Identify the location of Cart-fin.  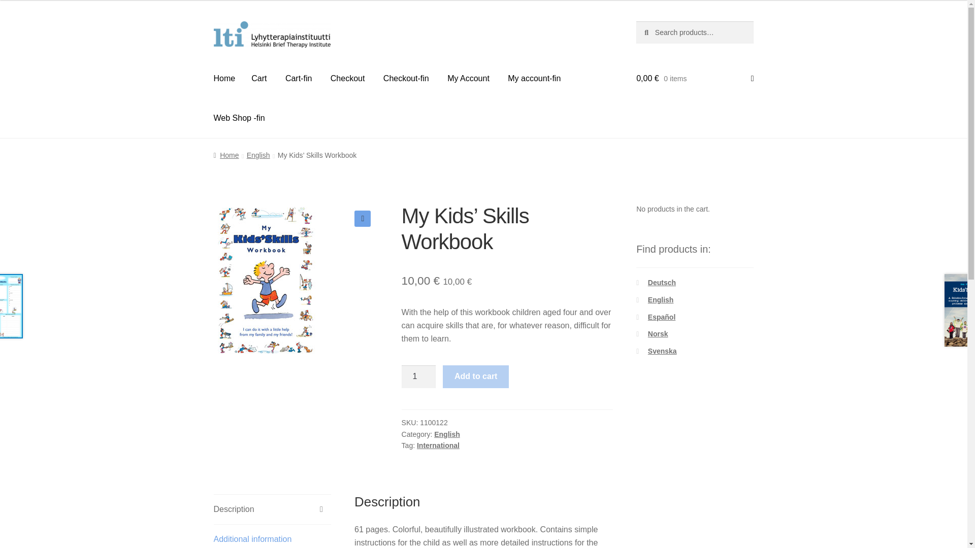
(298, 78).